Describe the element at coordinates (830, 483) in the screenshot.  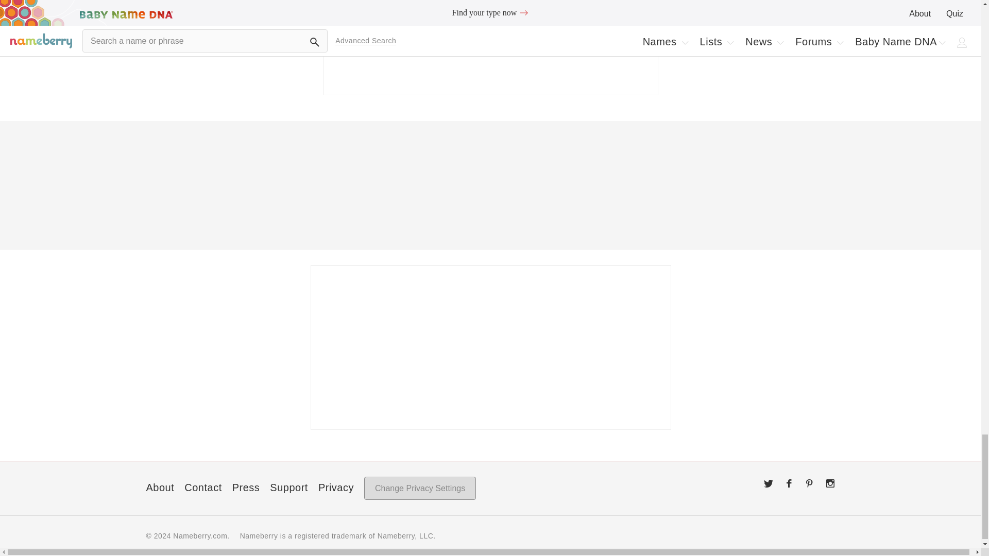
I see `Instagram` at that location.